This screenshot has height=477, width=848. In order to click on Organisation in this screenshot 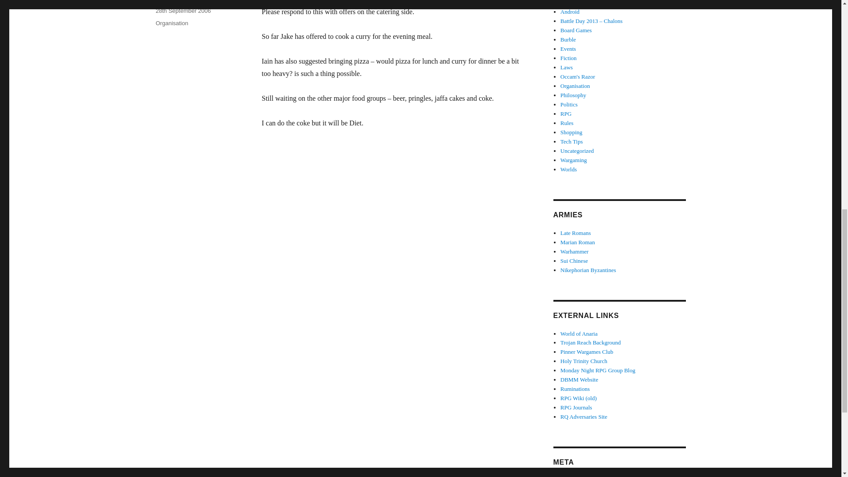, I will do `click(171, 23)`.